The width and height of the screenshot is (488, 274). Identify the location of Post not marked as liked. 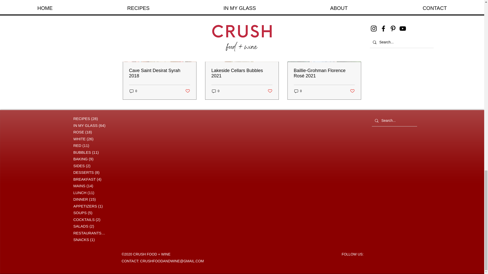
(270, 91).